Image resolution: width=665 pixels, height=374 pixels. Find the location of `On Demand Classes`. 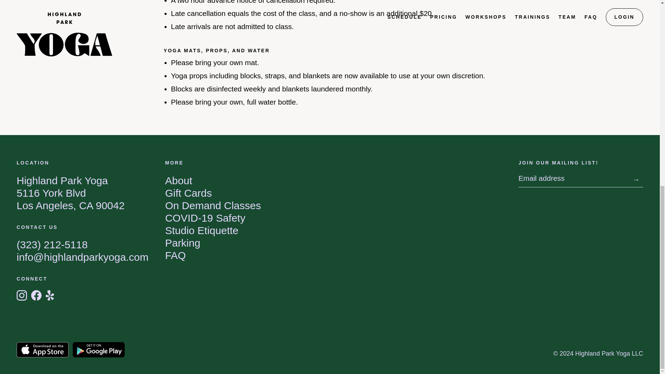

On Demand Classes is located at coordinates (213, 205).